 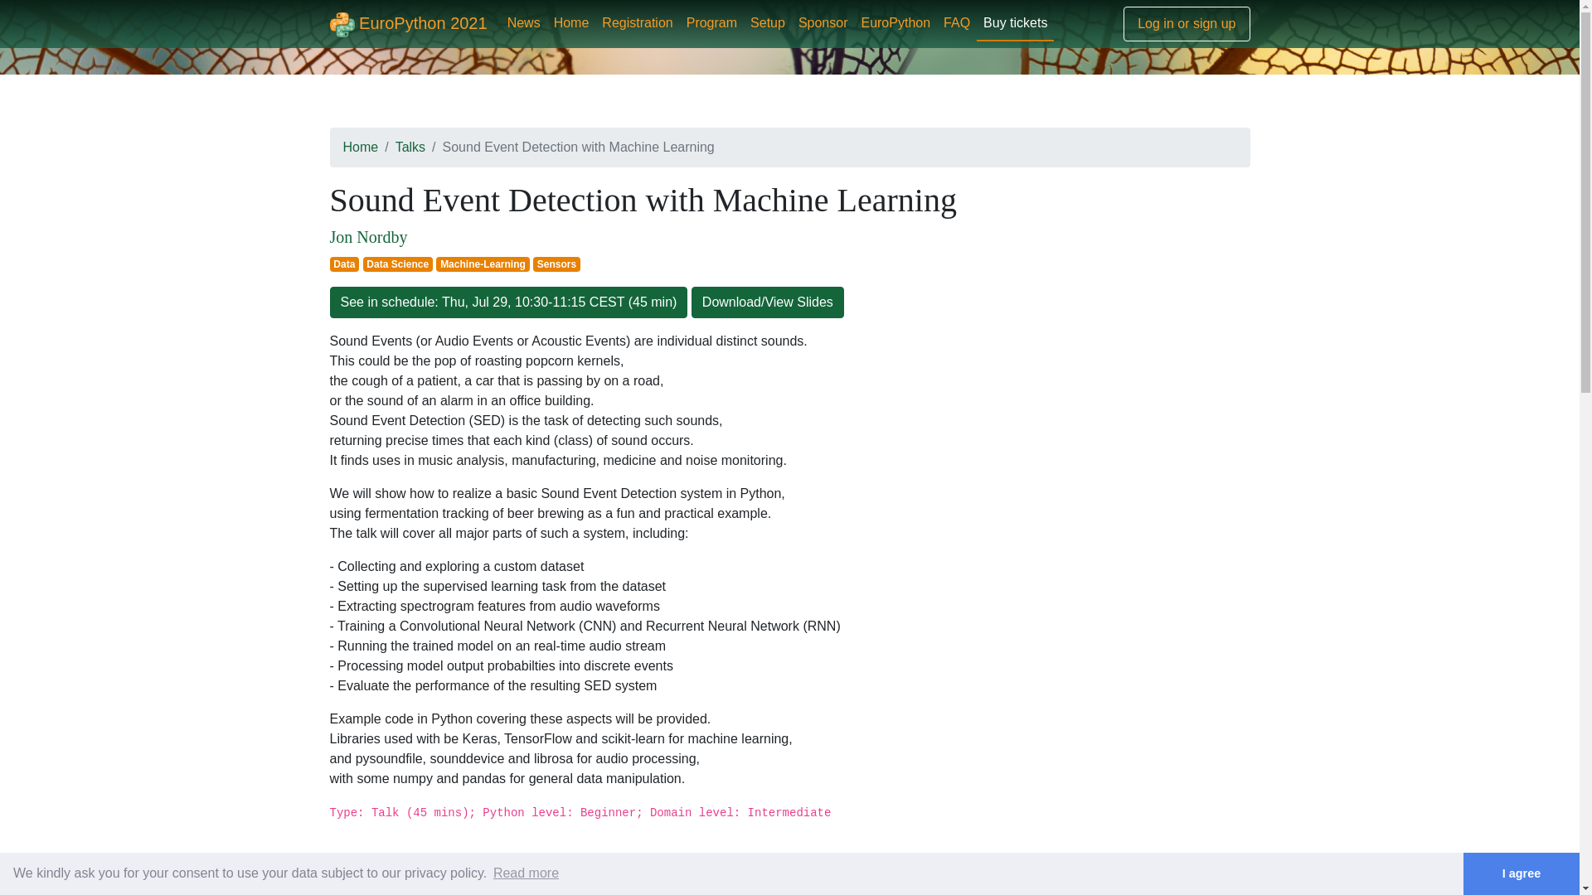 I want to click on Setup, so click(x=767, y=22).